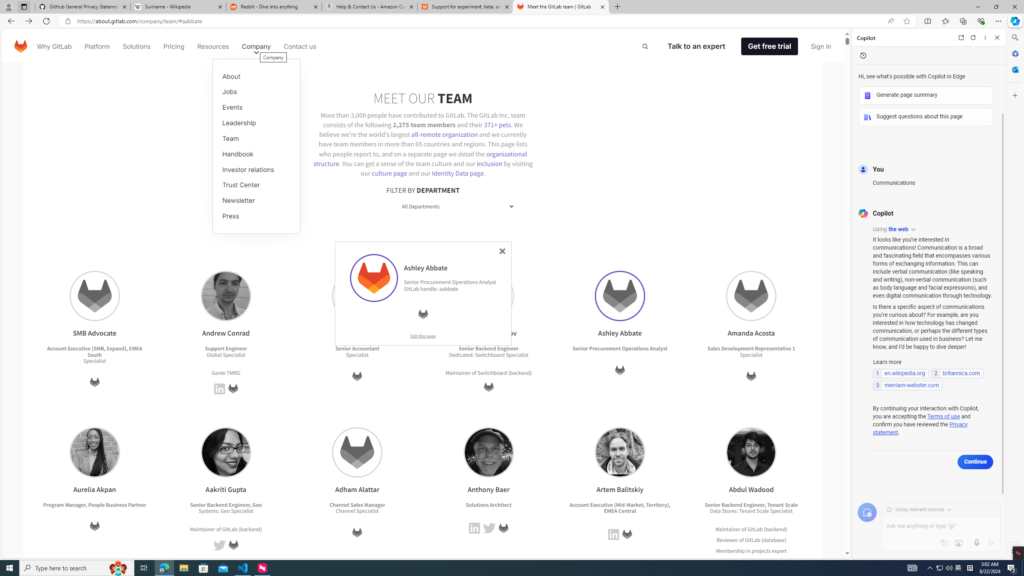  Describe the element at coordinates (752, 452) in the screenshot. I see `Abdul Wadood` at that location.